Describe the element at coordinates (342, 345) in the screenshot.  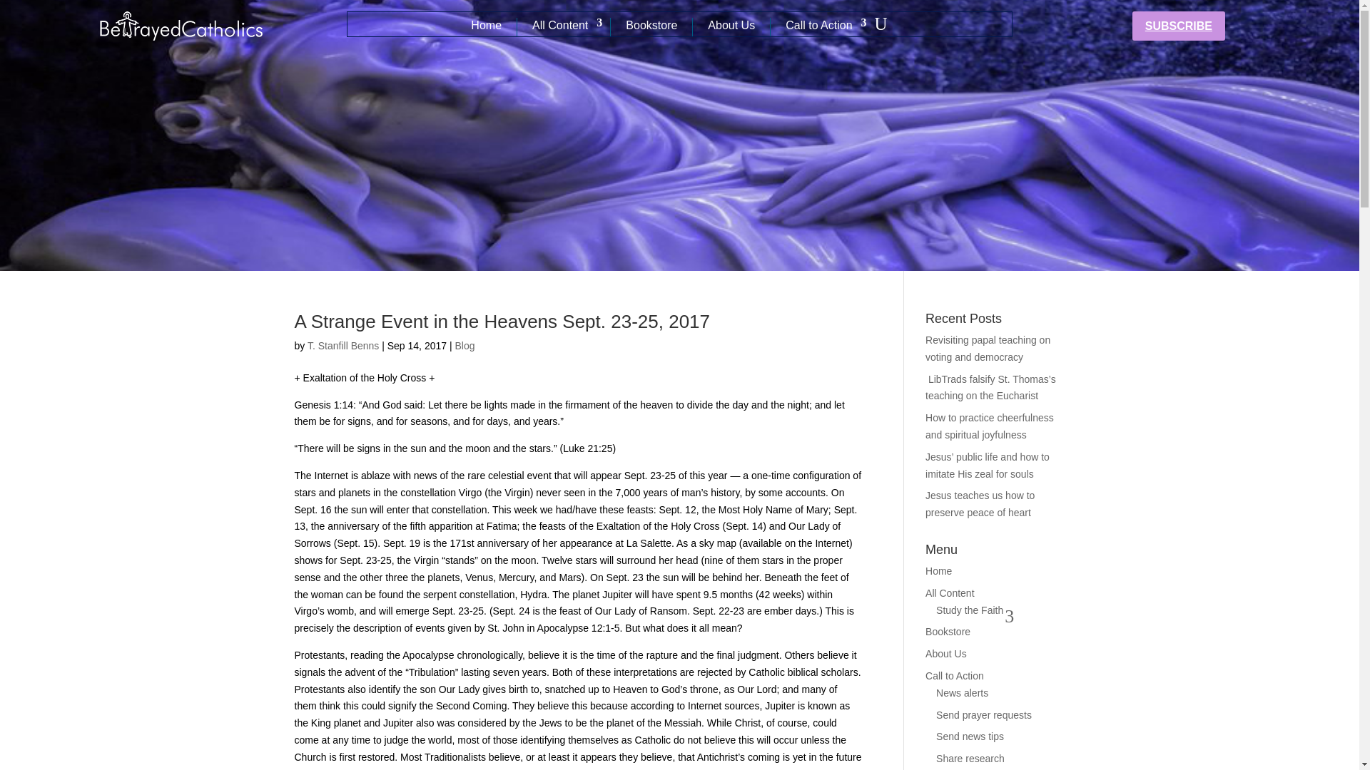
I see `Posts by T. Stanfill Benns` at that location.